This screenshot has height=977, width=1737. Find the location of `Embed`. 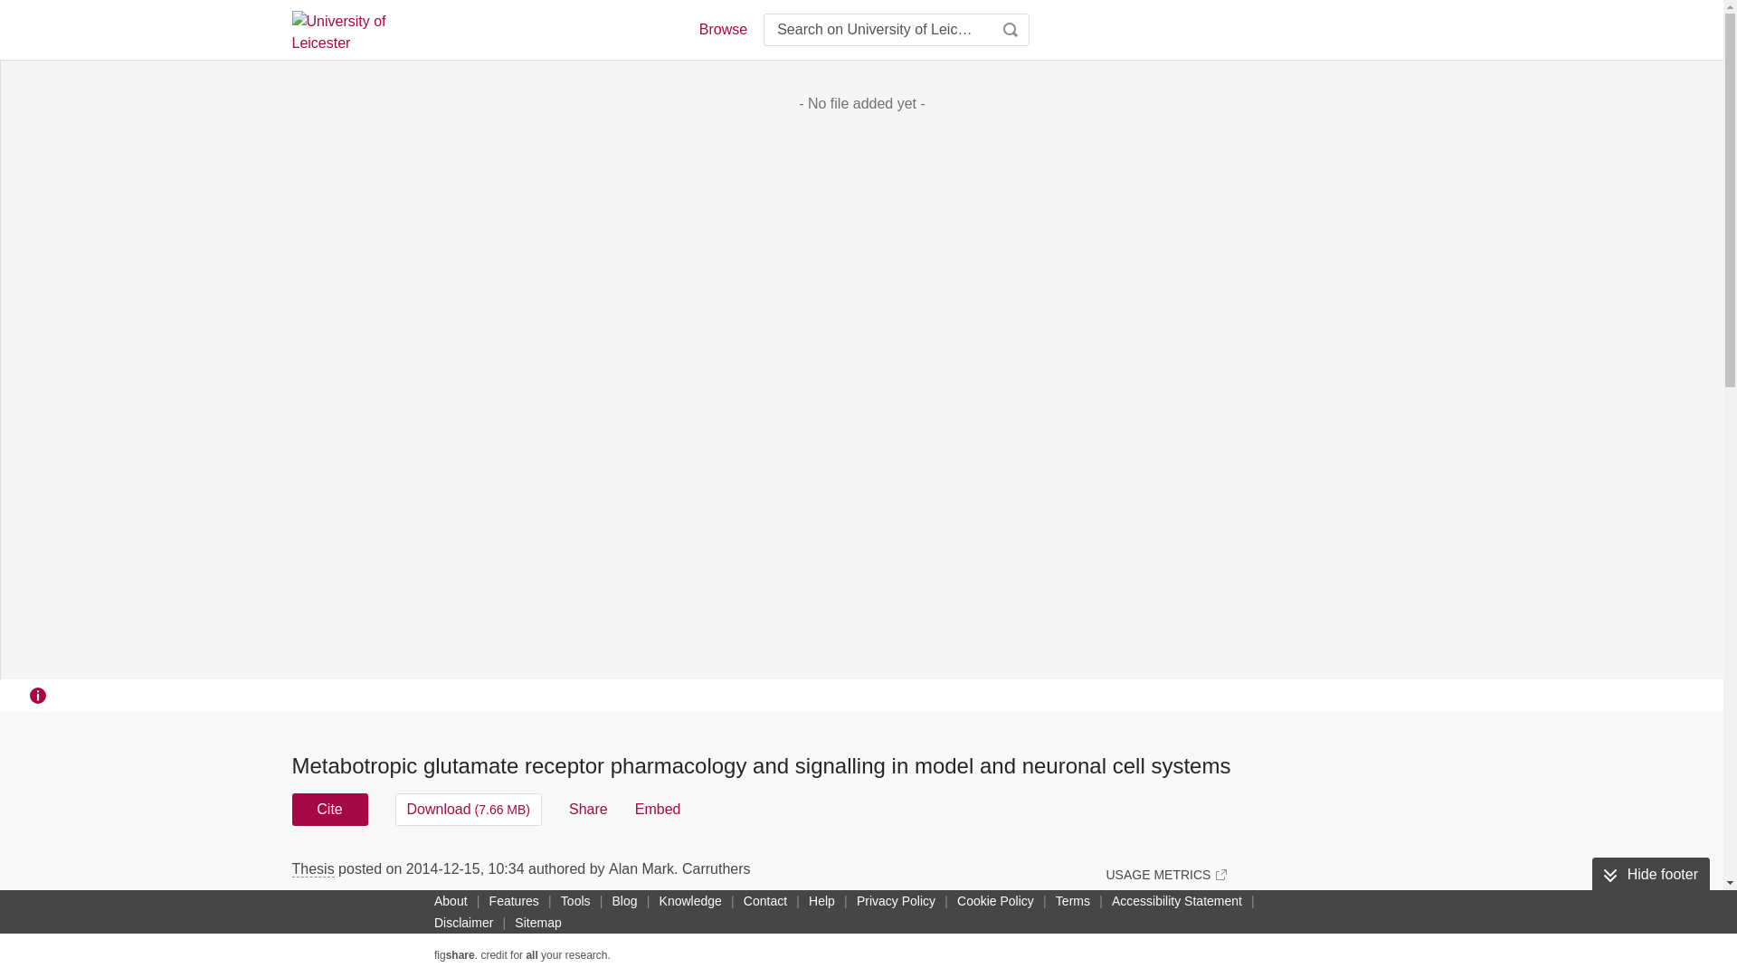

Embed is located at coordinates (658, 809).